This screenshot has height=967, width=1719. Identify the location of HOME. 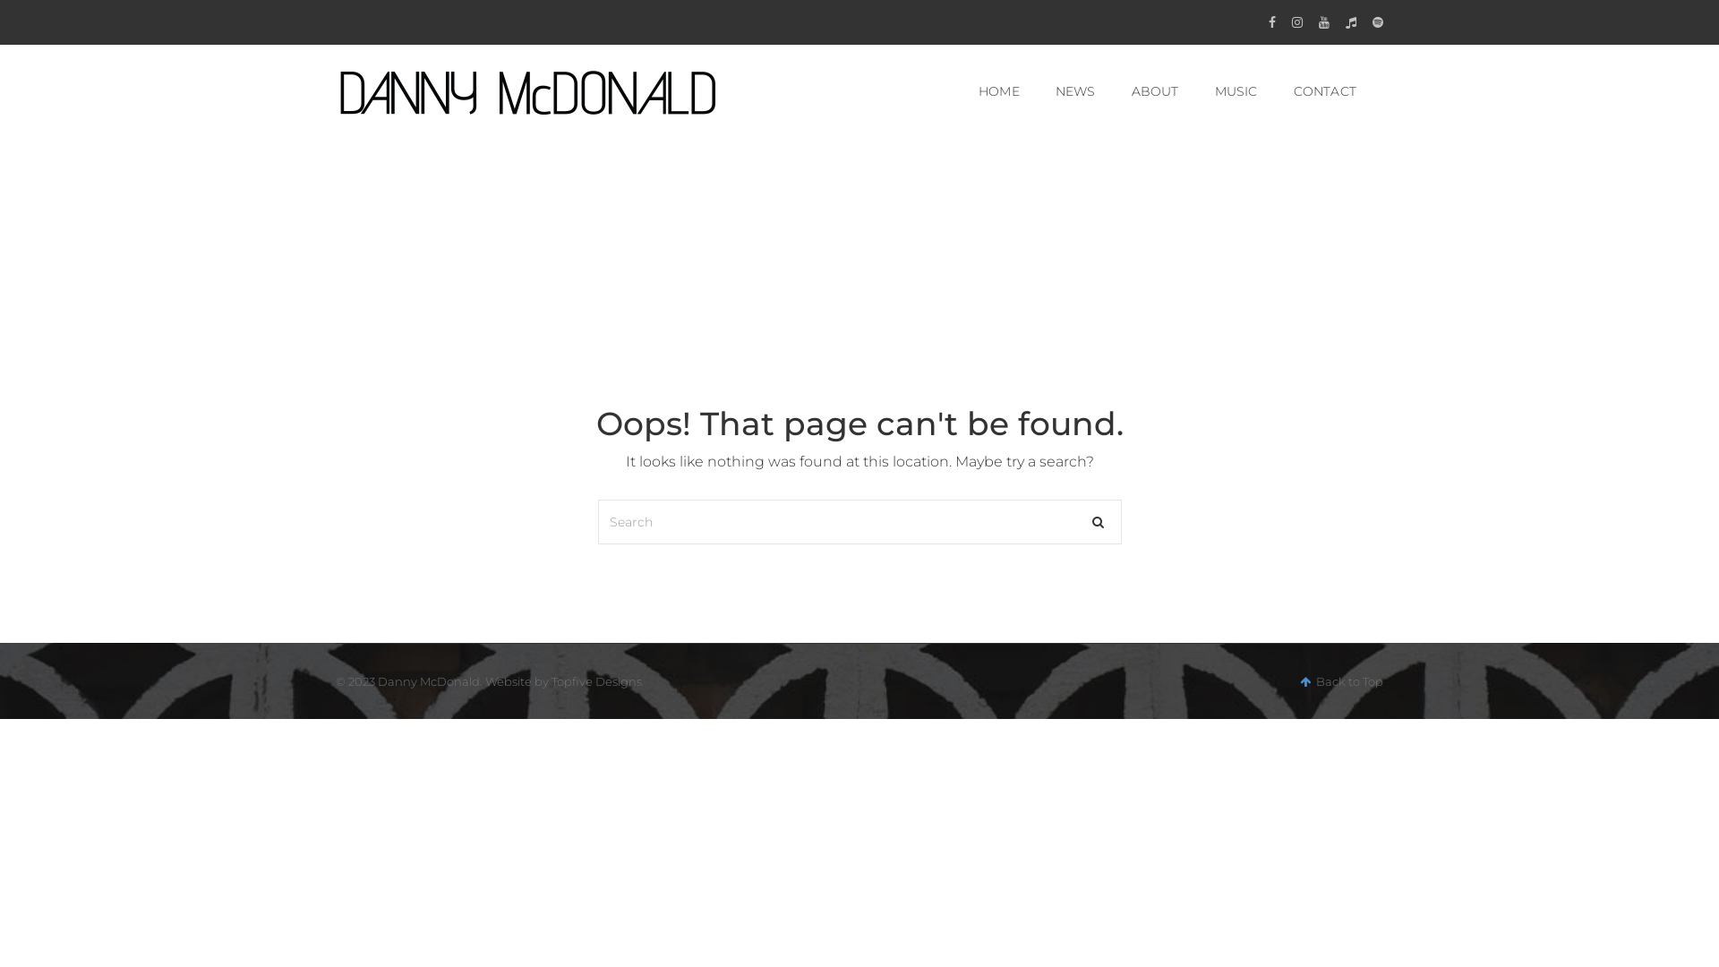
(999, 91).